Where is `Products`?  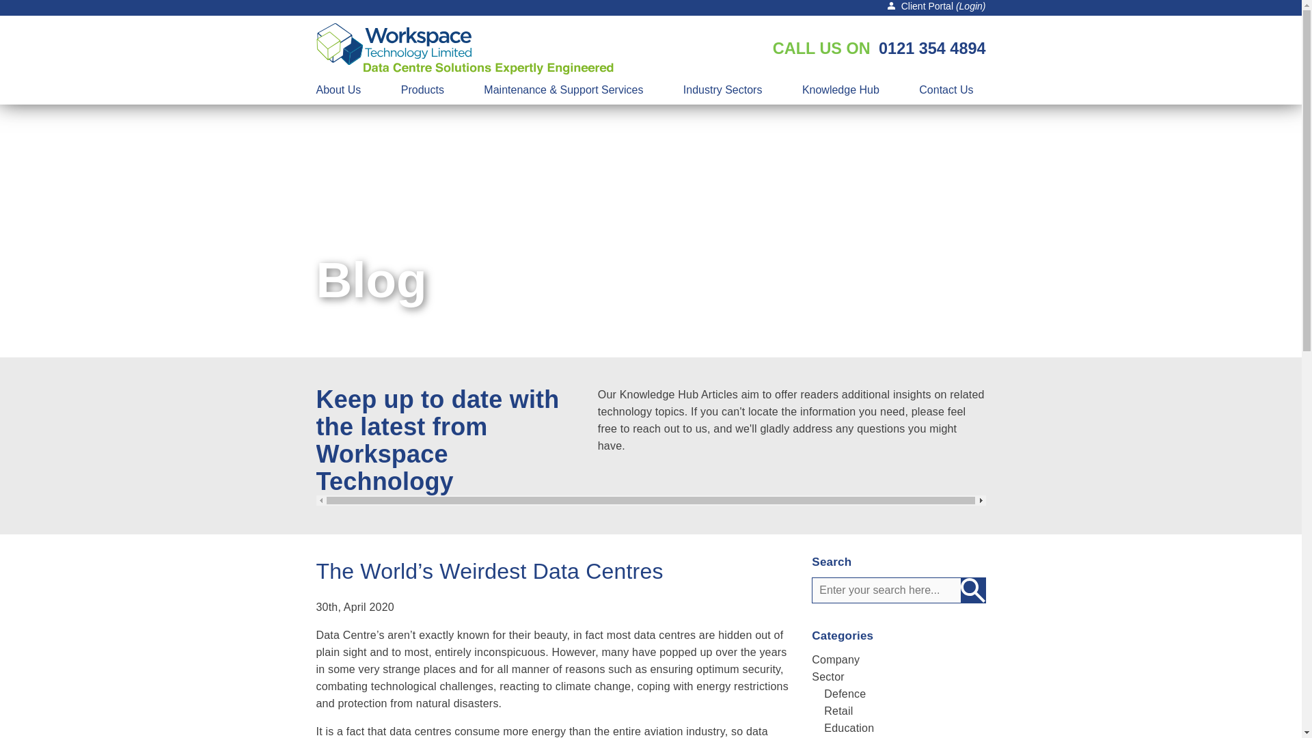 Products is located at coordinates (422, 90).